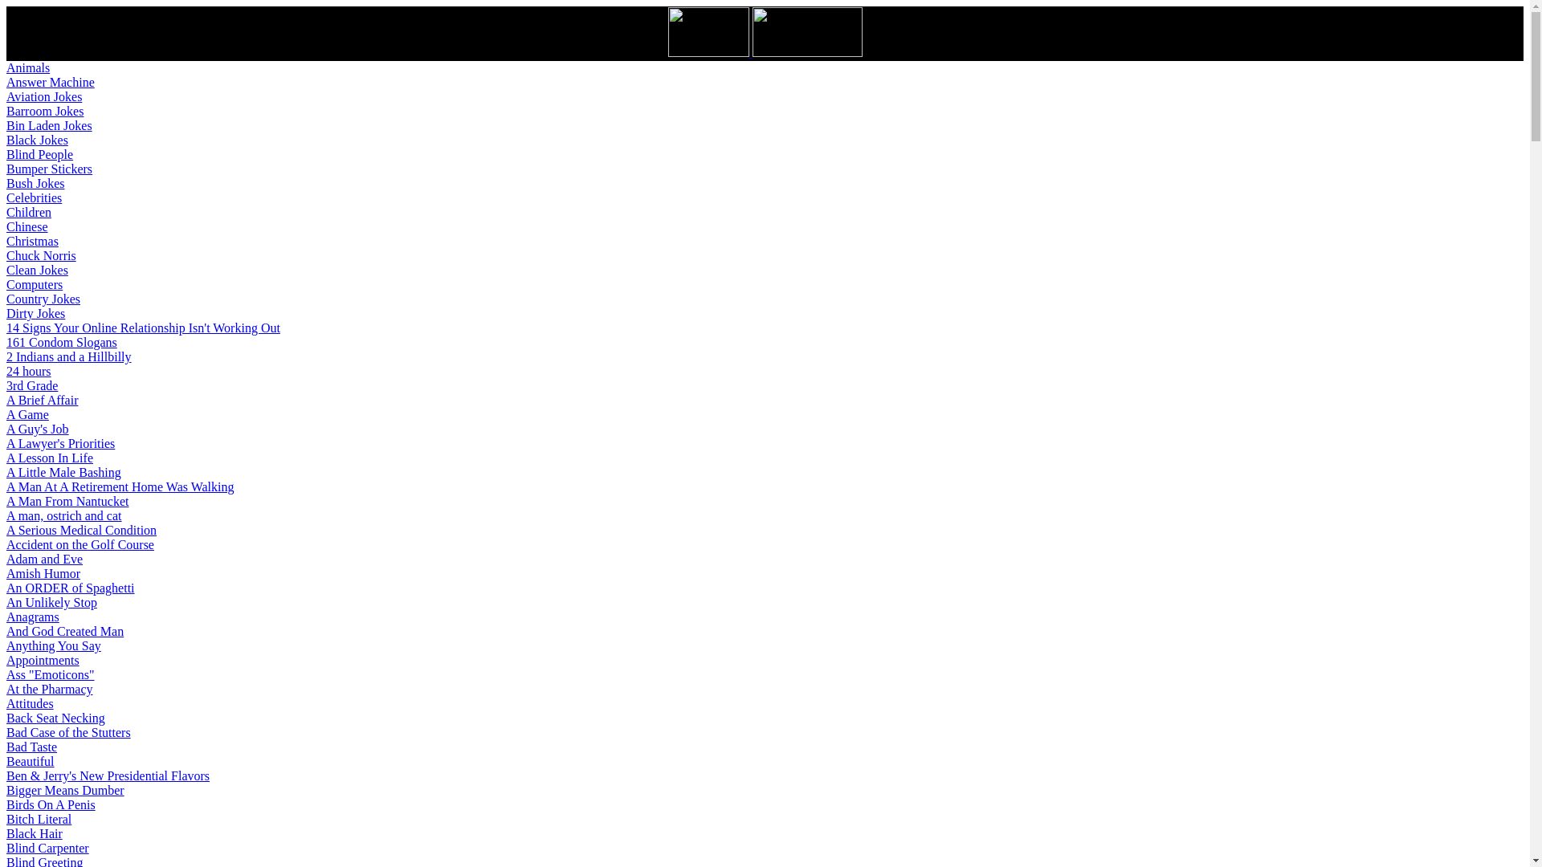 Image resolution: width=1542 pixels, height=867 pixels. Describe the element at coordinates (63, 472) in the screenshot. I see `A Little Male Bashing` at that location.